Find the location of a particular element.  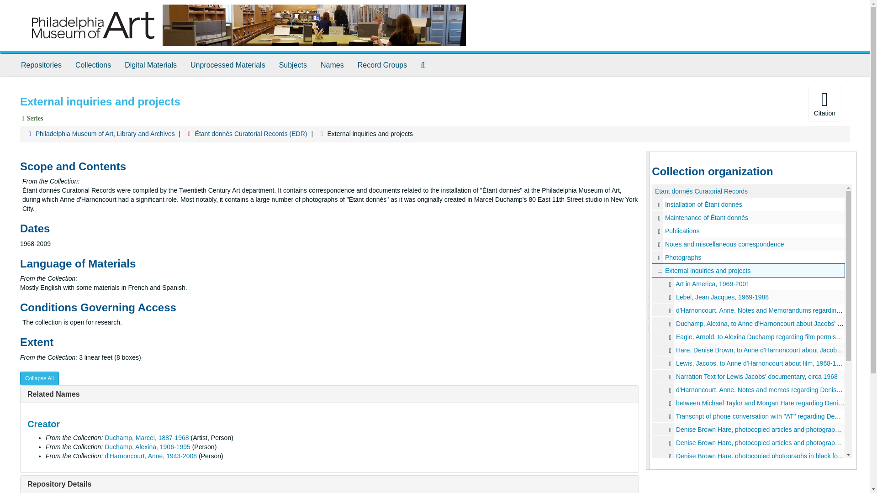

Unprocessed Materials is located at coordinates (227, 65).